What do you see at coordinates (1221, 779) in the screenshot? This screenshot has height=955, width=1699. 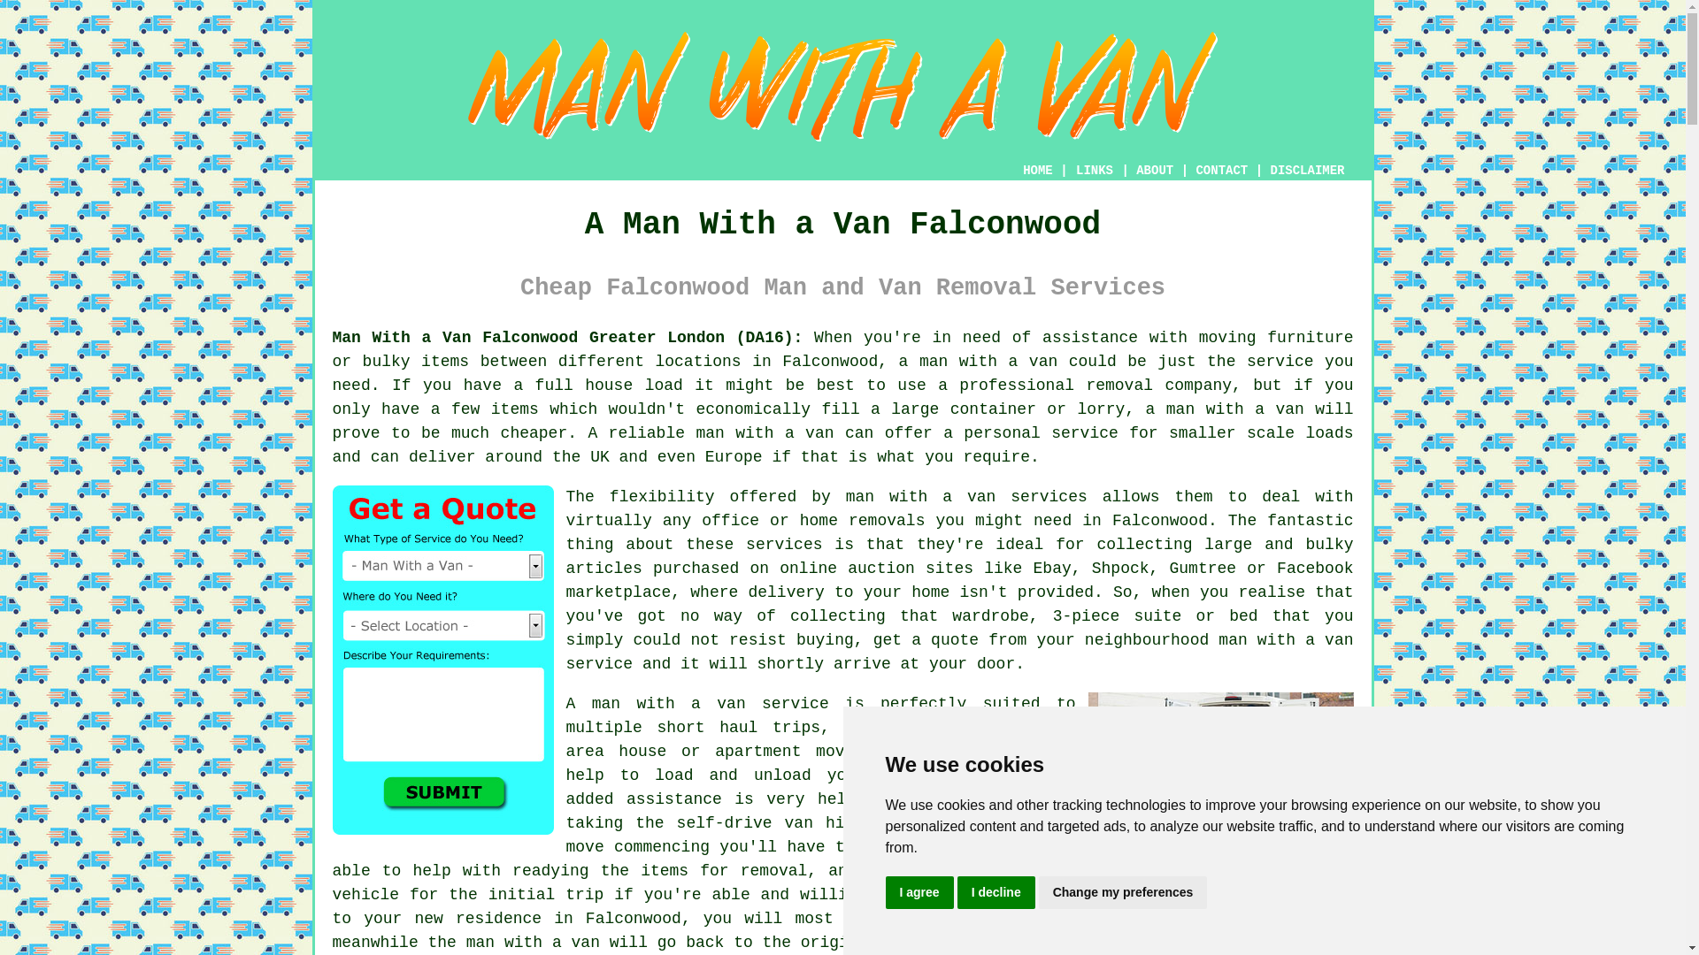 I see `Man With a Van Falconwood` at bounding box center [1221, 779].